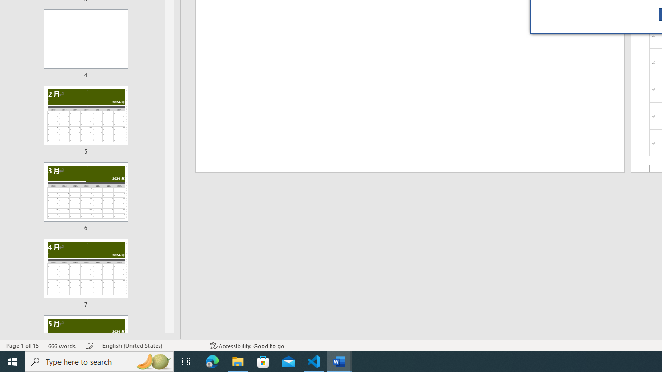 The image size is (662, 372). What do you see at coordinates (99, 362) in the screenshot?
I see `Type here to search` at bounding box center [99, 362].